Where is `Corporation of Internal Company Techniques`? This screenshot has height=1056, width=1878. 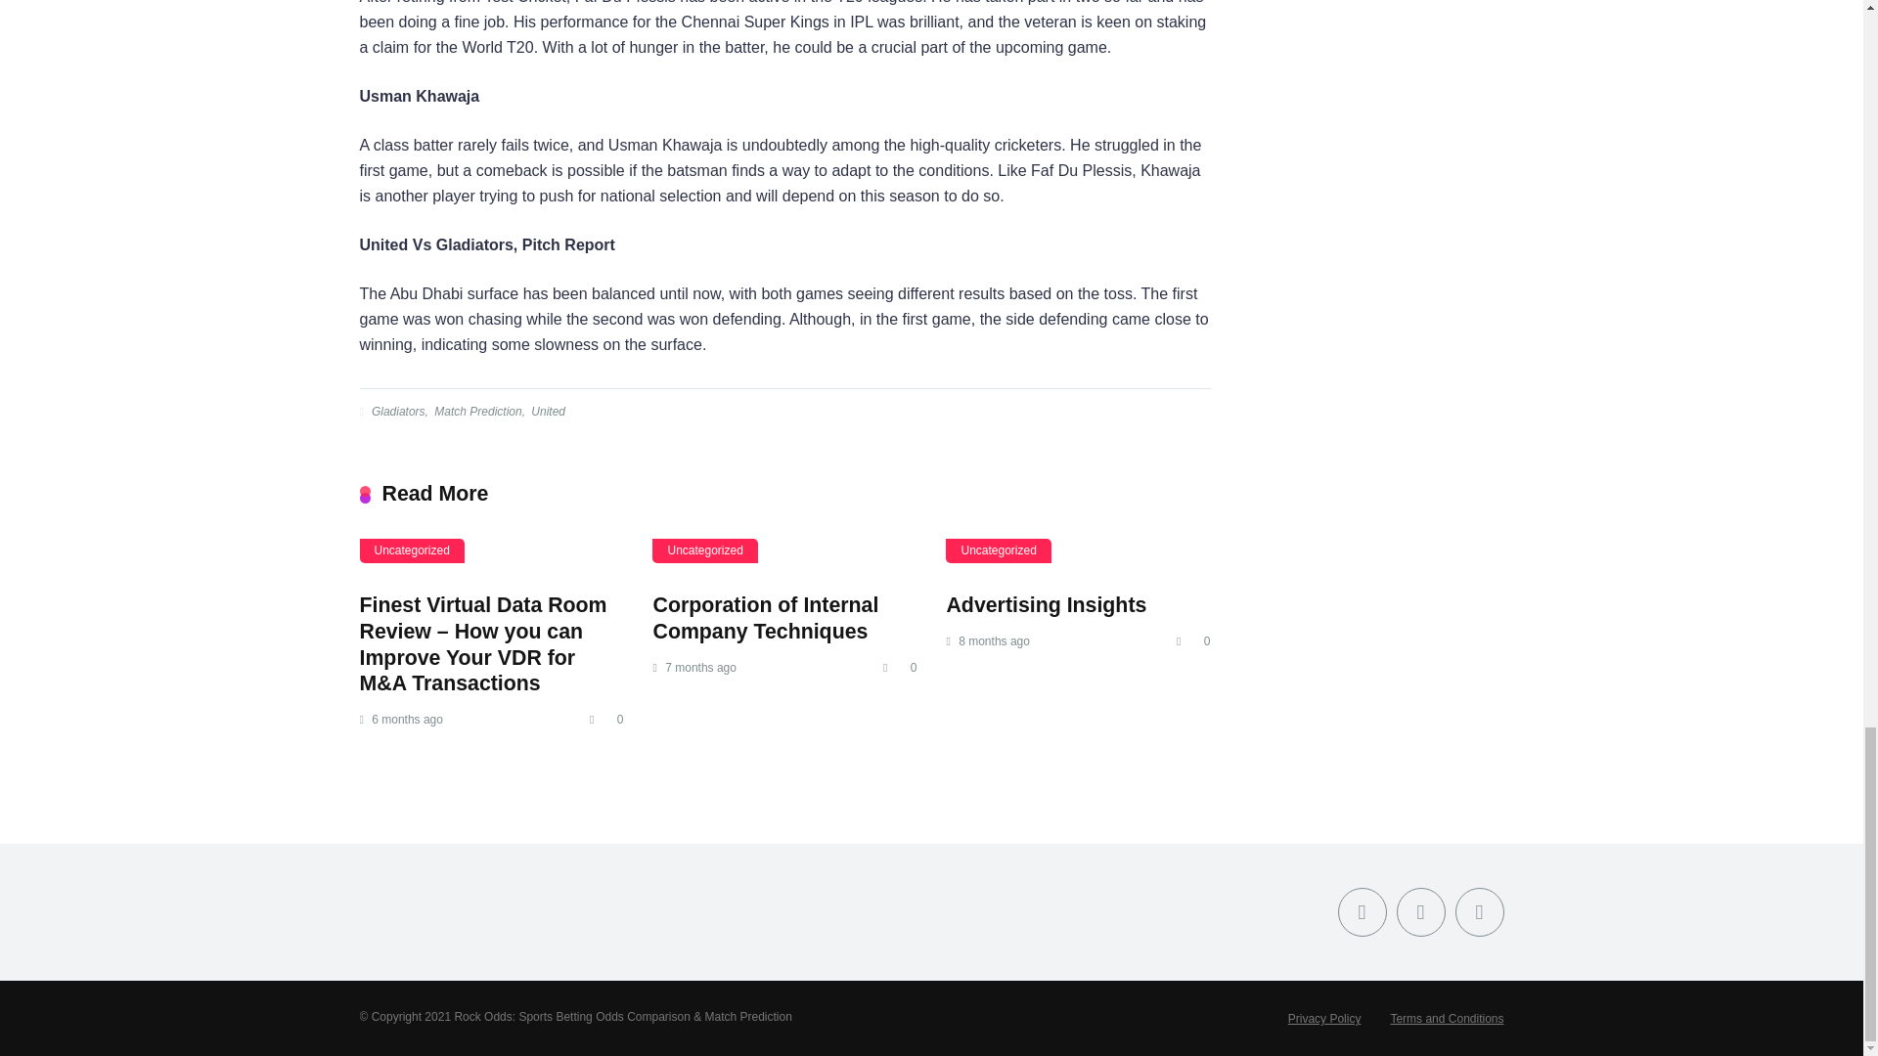 Corporation of Internal Company Techniques is located at coordinates (765, 618).